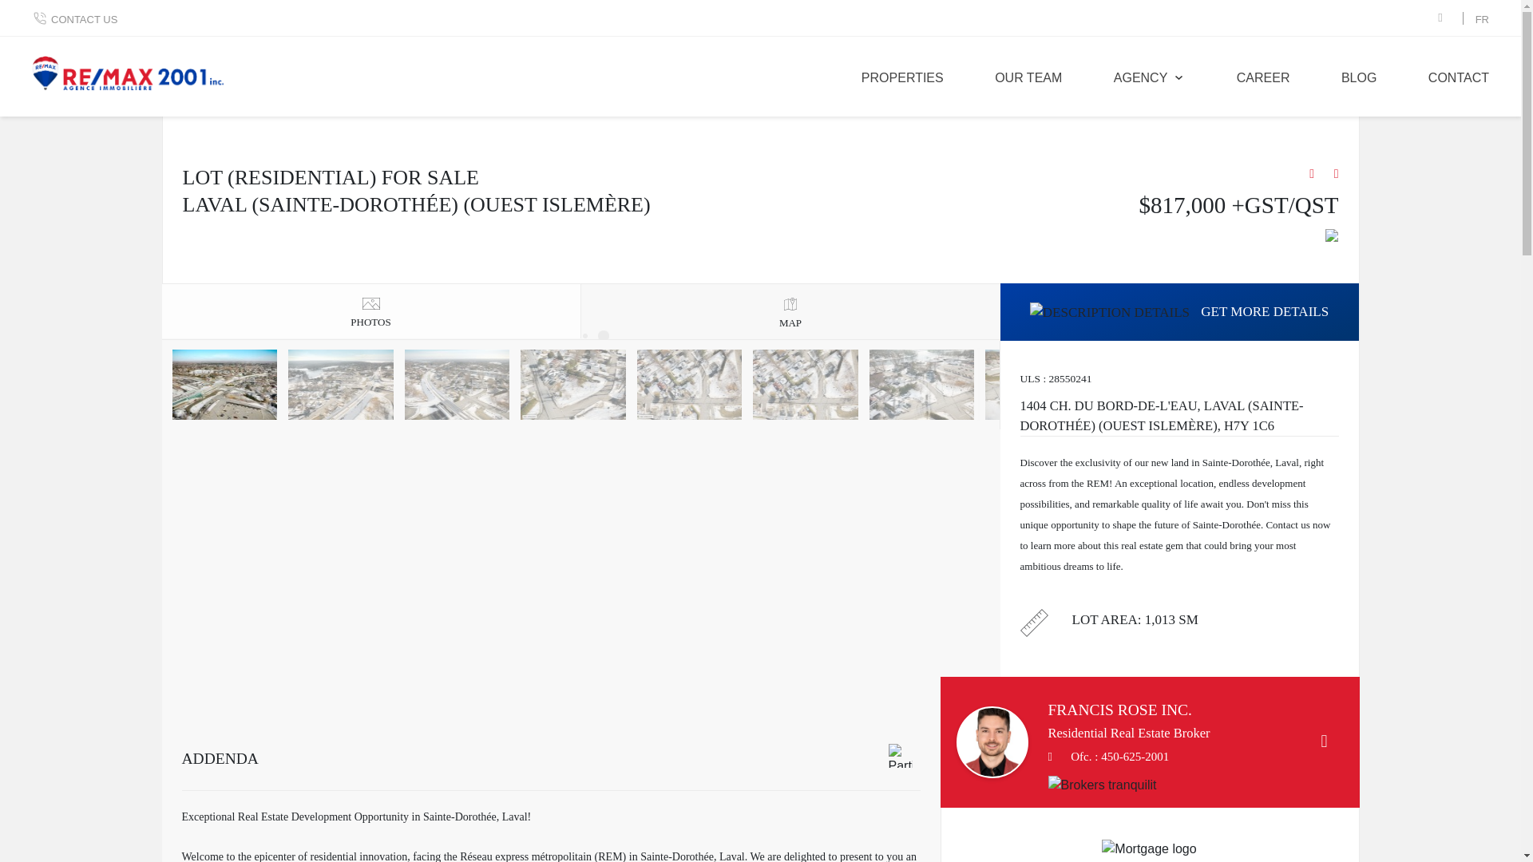  Describe the element at coordinates (1028, 77) in the screenshot. I see `OUR TEAM` at that location.